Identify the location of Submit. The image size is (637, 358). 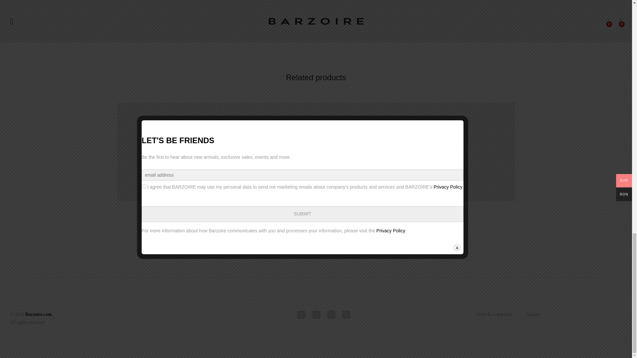
(143, 25).